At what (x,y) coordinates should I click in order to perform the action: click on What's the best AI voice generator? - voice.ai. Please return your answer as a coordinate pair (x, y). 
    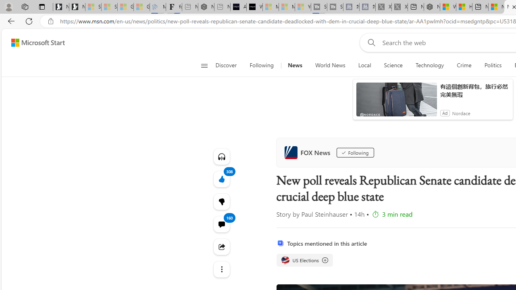
    Looking at the image, I should click on (254, 7).